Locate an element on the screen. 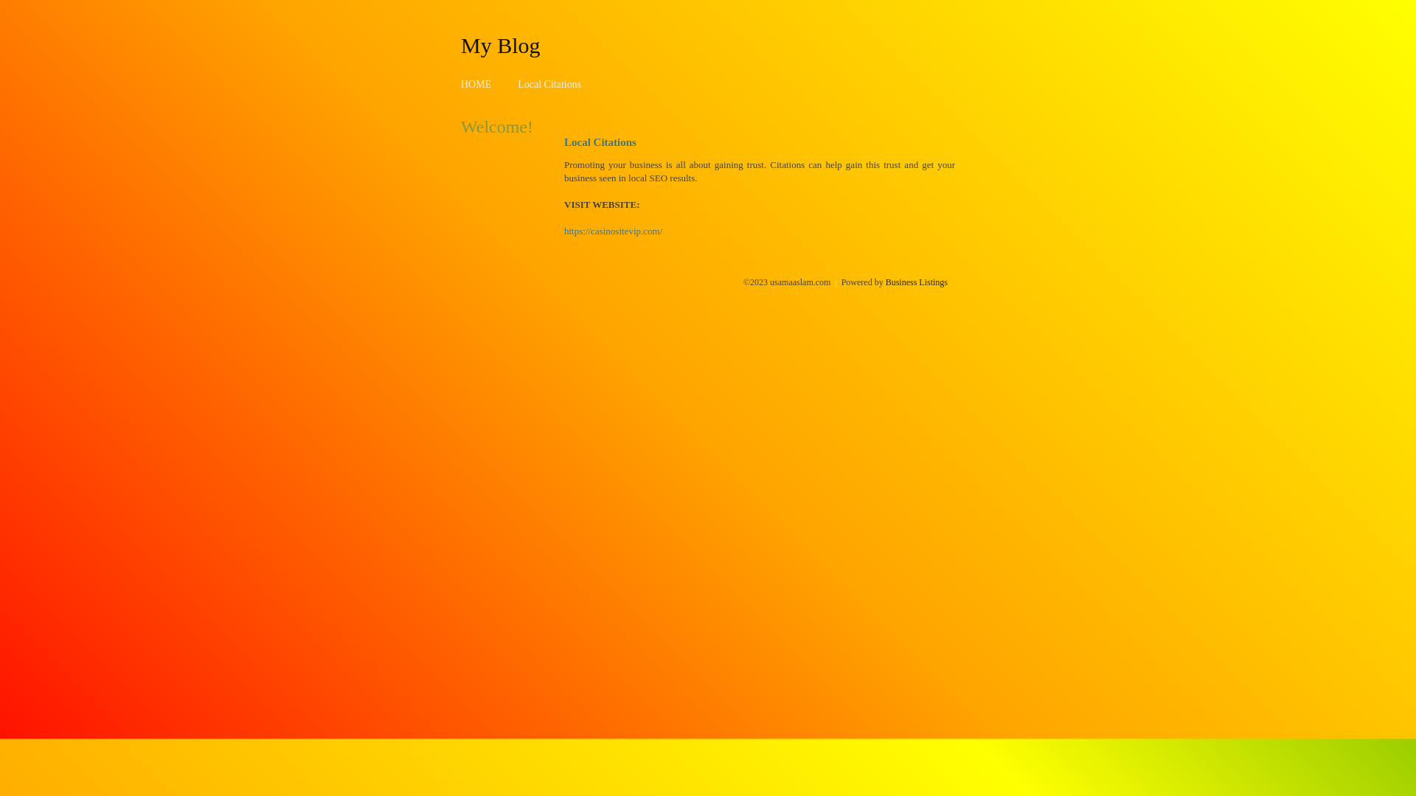 The width and height of the screenshot is (1416, 796). Business Listings is located at coordinates (917, 282).